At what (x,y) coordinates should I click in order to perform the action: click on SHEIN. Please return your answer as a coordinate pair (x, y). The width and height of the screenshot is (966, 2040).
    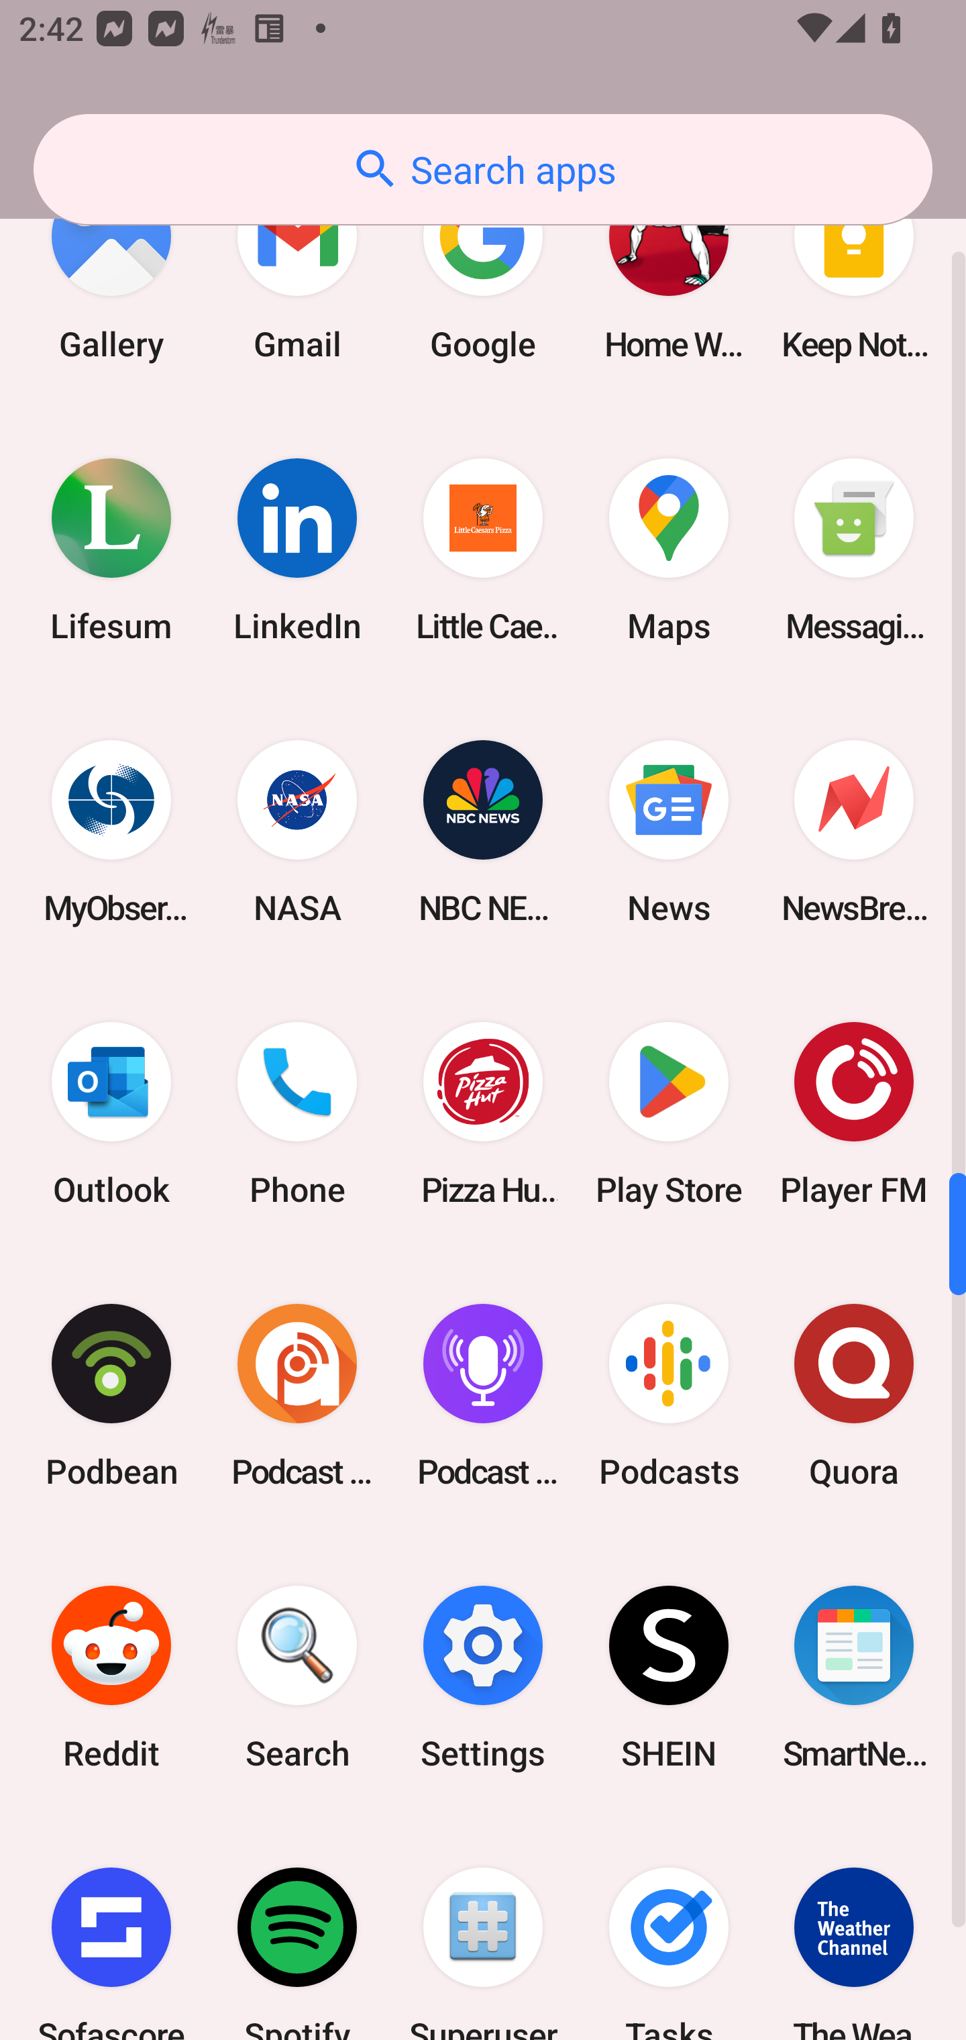
    Looking at the image, I should click on (668, 1676).